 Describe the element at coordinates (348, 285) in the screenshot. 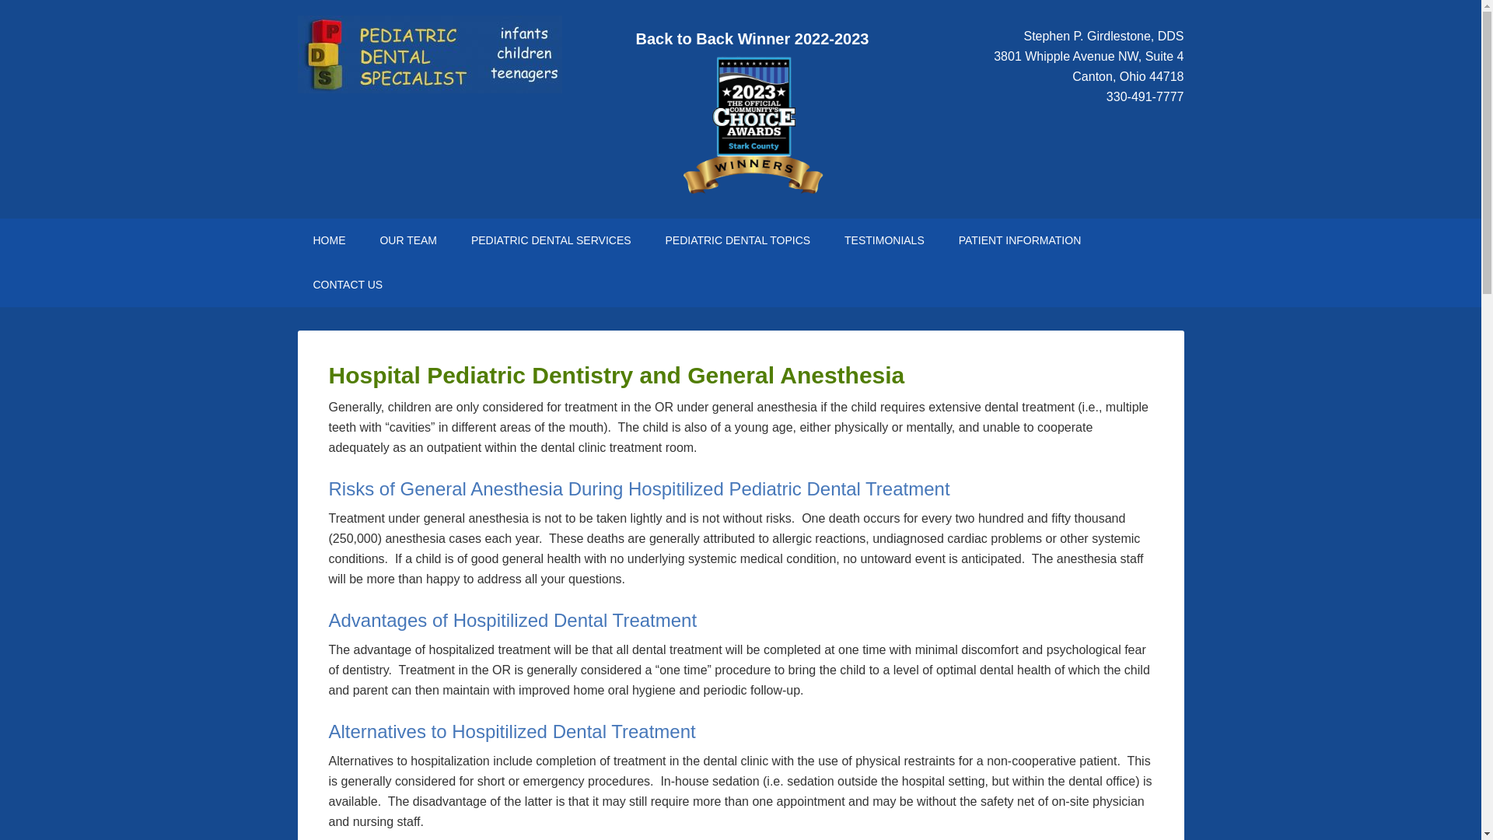

I see `CONTACT US` at that location.